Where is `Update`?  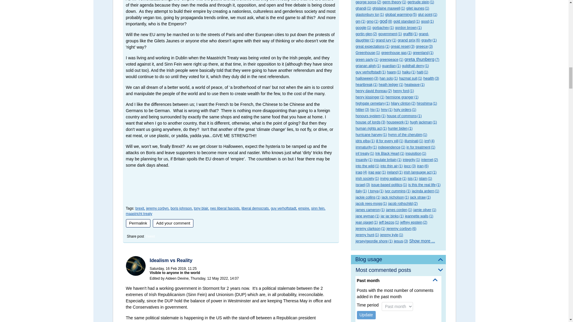
Update is located at coordinates (366, 315).